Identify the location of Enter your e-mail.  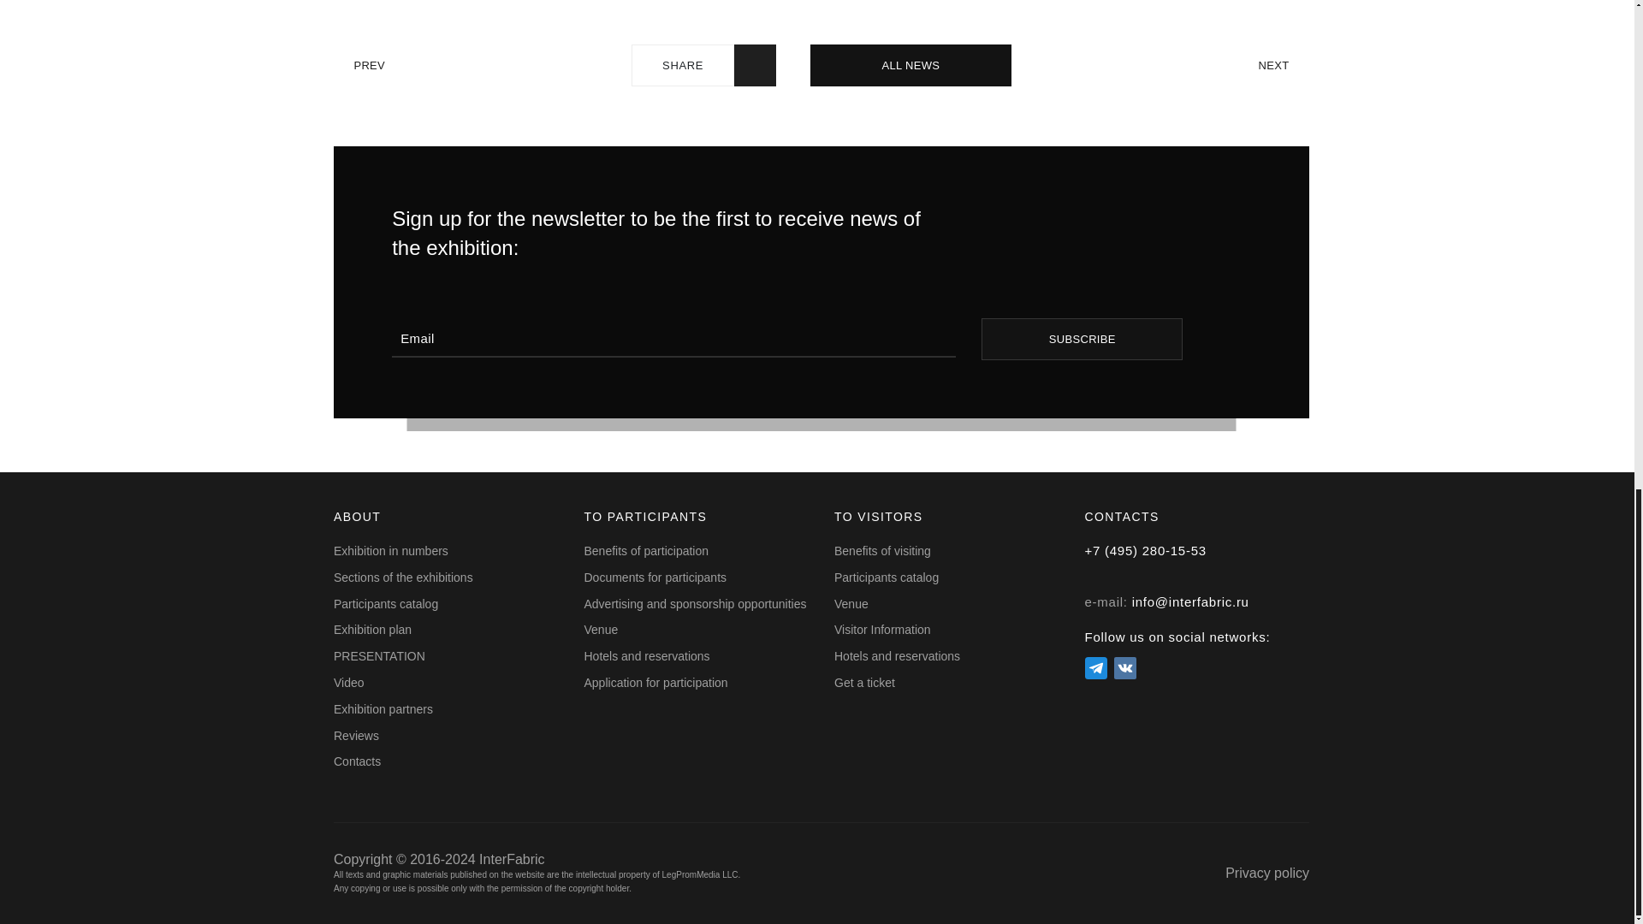
(674, 337).